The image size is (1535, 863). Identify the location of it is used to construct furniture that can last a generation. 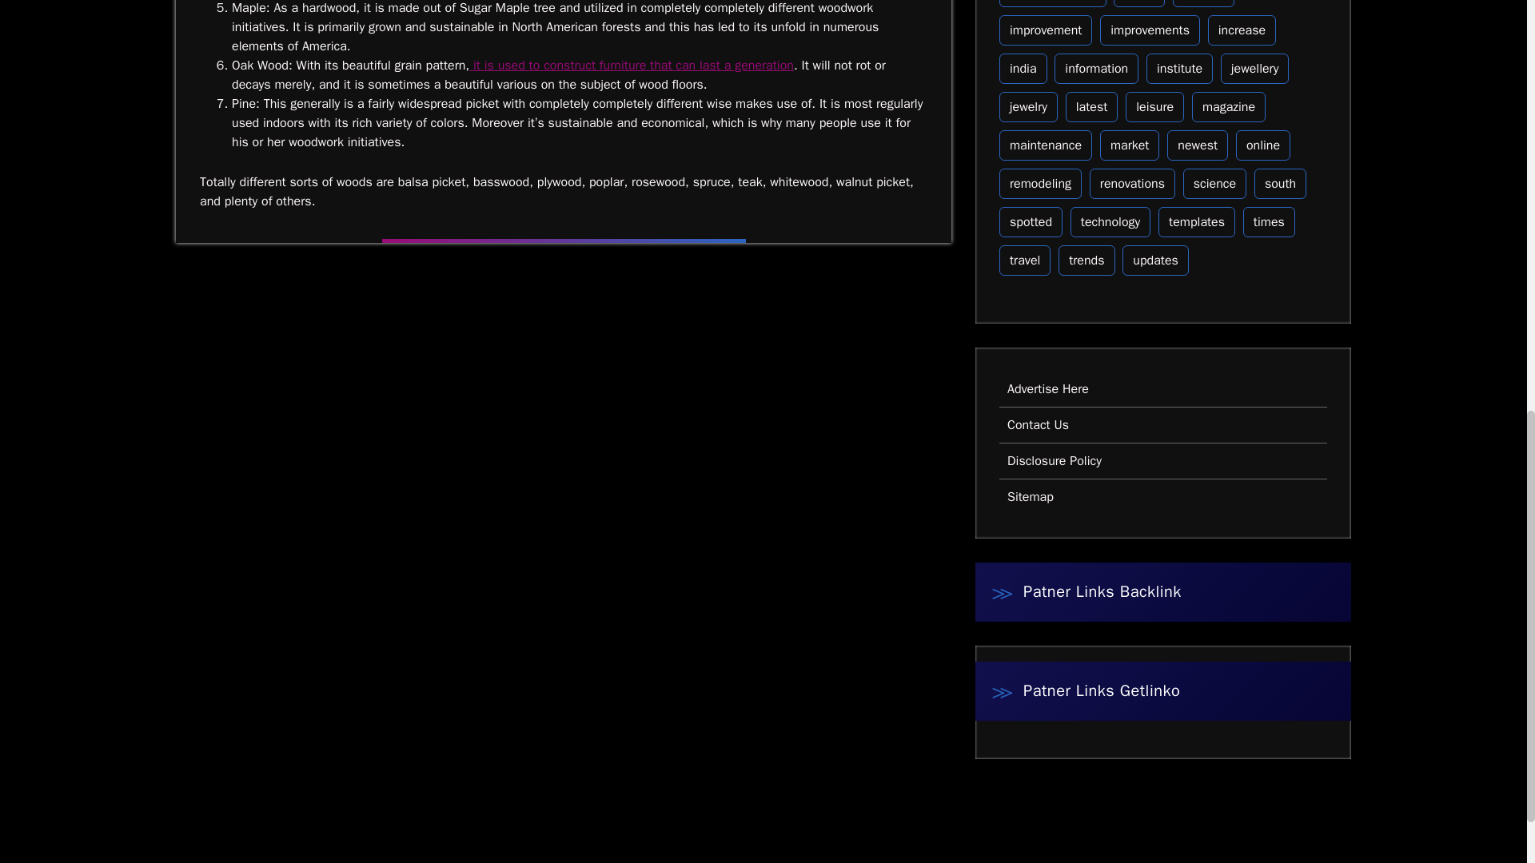
(632, 66).